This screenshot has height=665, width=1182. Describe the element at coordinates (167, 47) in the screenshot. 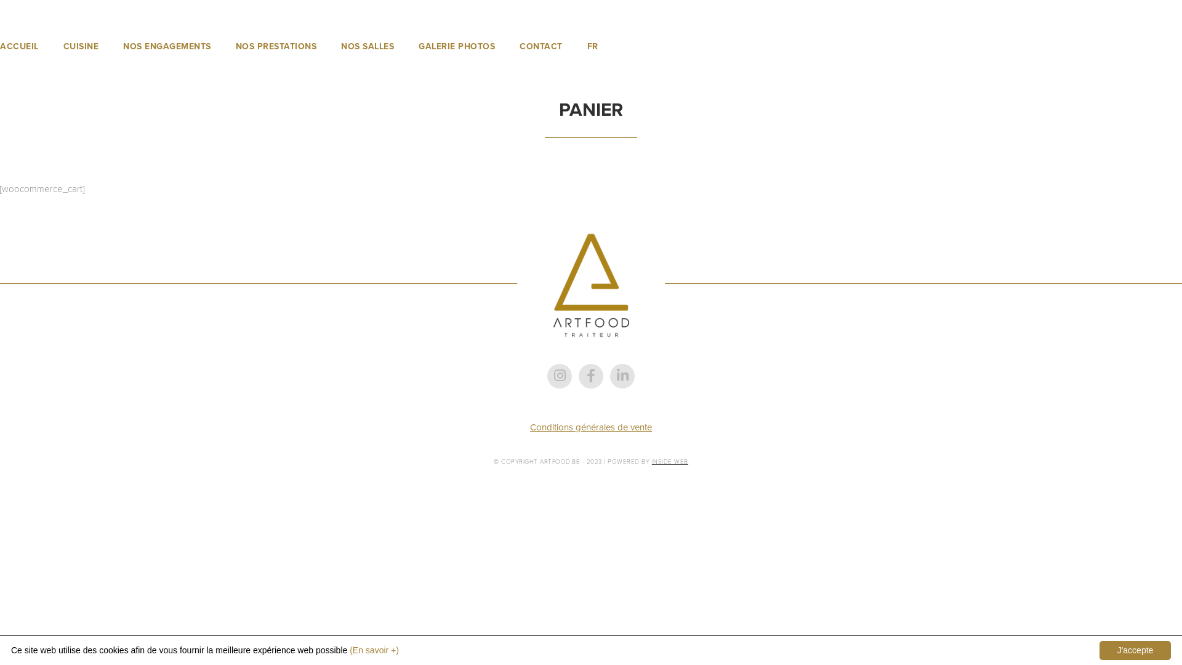

I see `NOS ENGAGEMENTS` at that location.